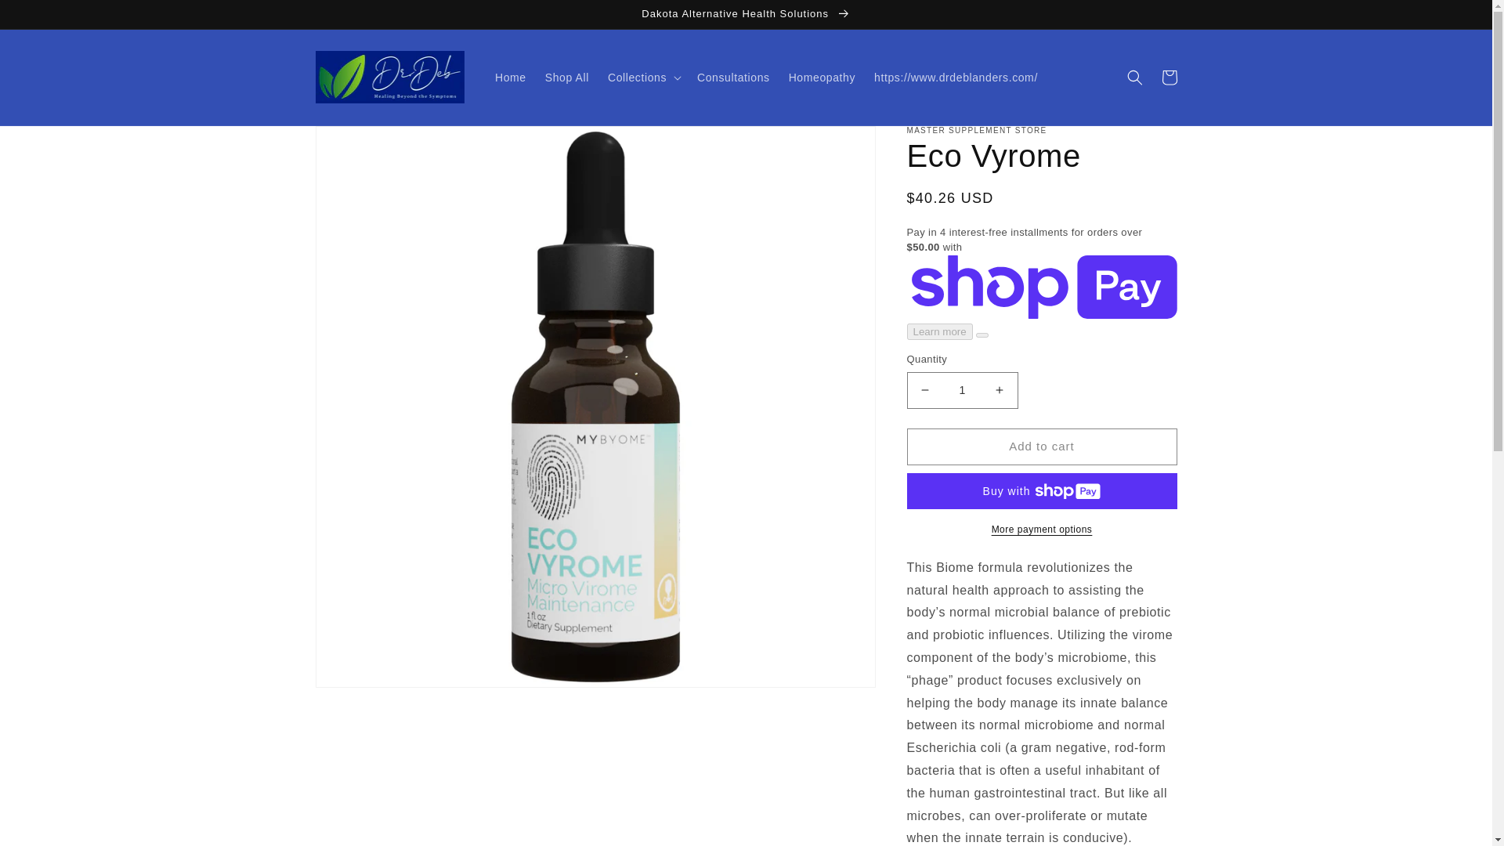 This screenshot has width=1504, height=846. What do you see at coordinates (511, 77) in the screenshot?
I see `Home` at bounding box center [511, 77].